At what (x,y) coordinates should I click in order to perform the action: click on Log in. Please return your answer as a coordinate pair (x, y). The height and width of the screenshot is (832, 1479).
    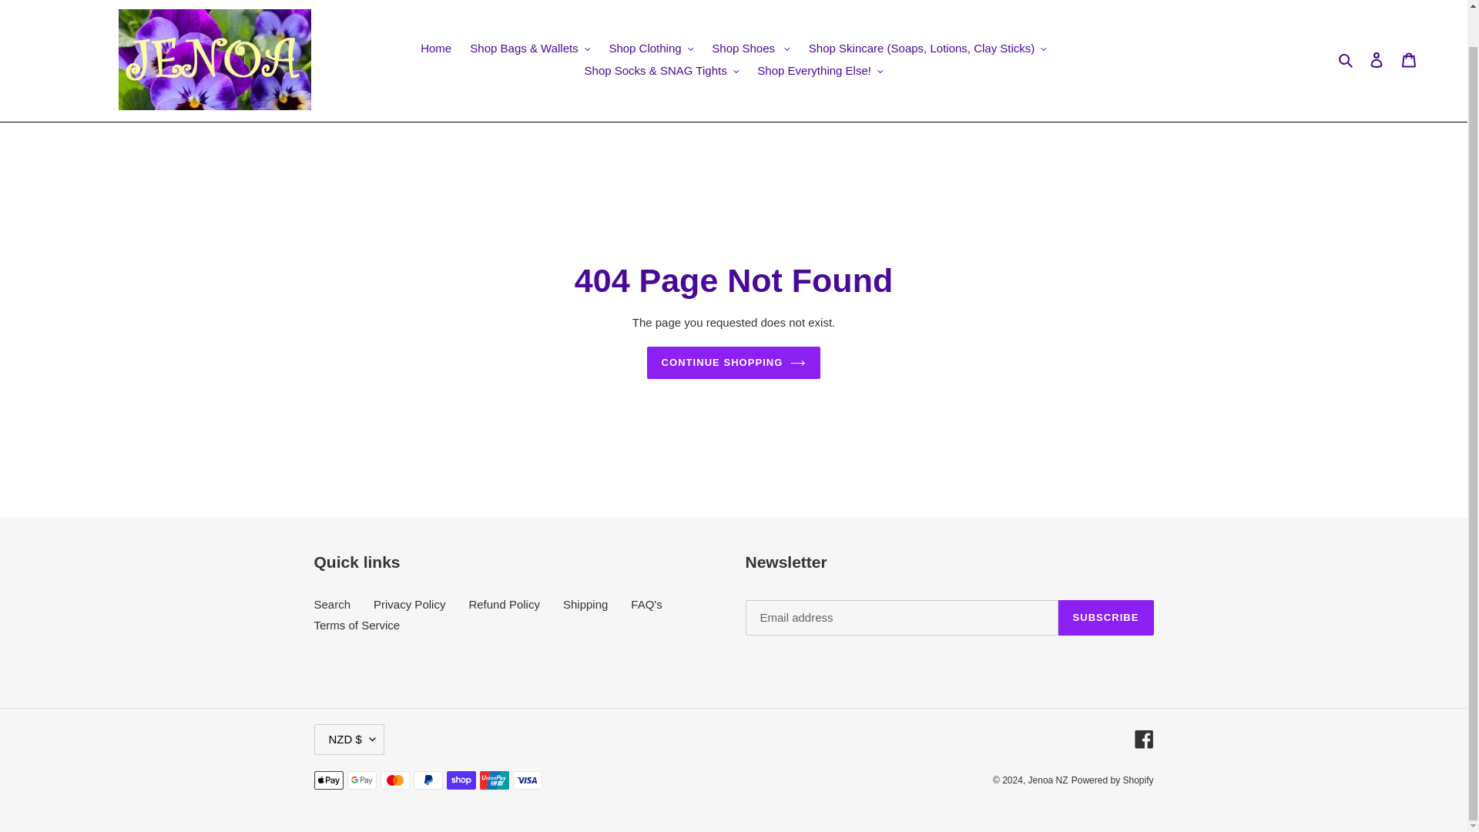
    Looking at the image, I should click on (1377, 60).